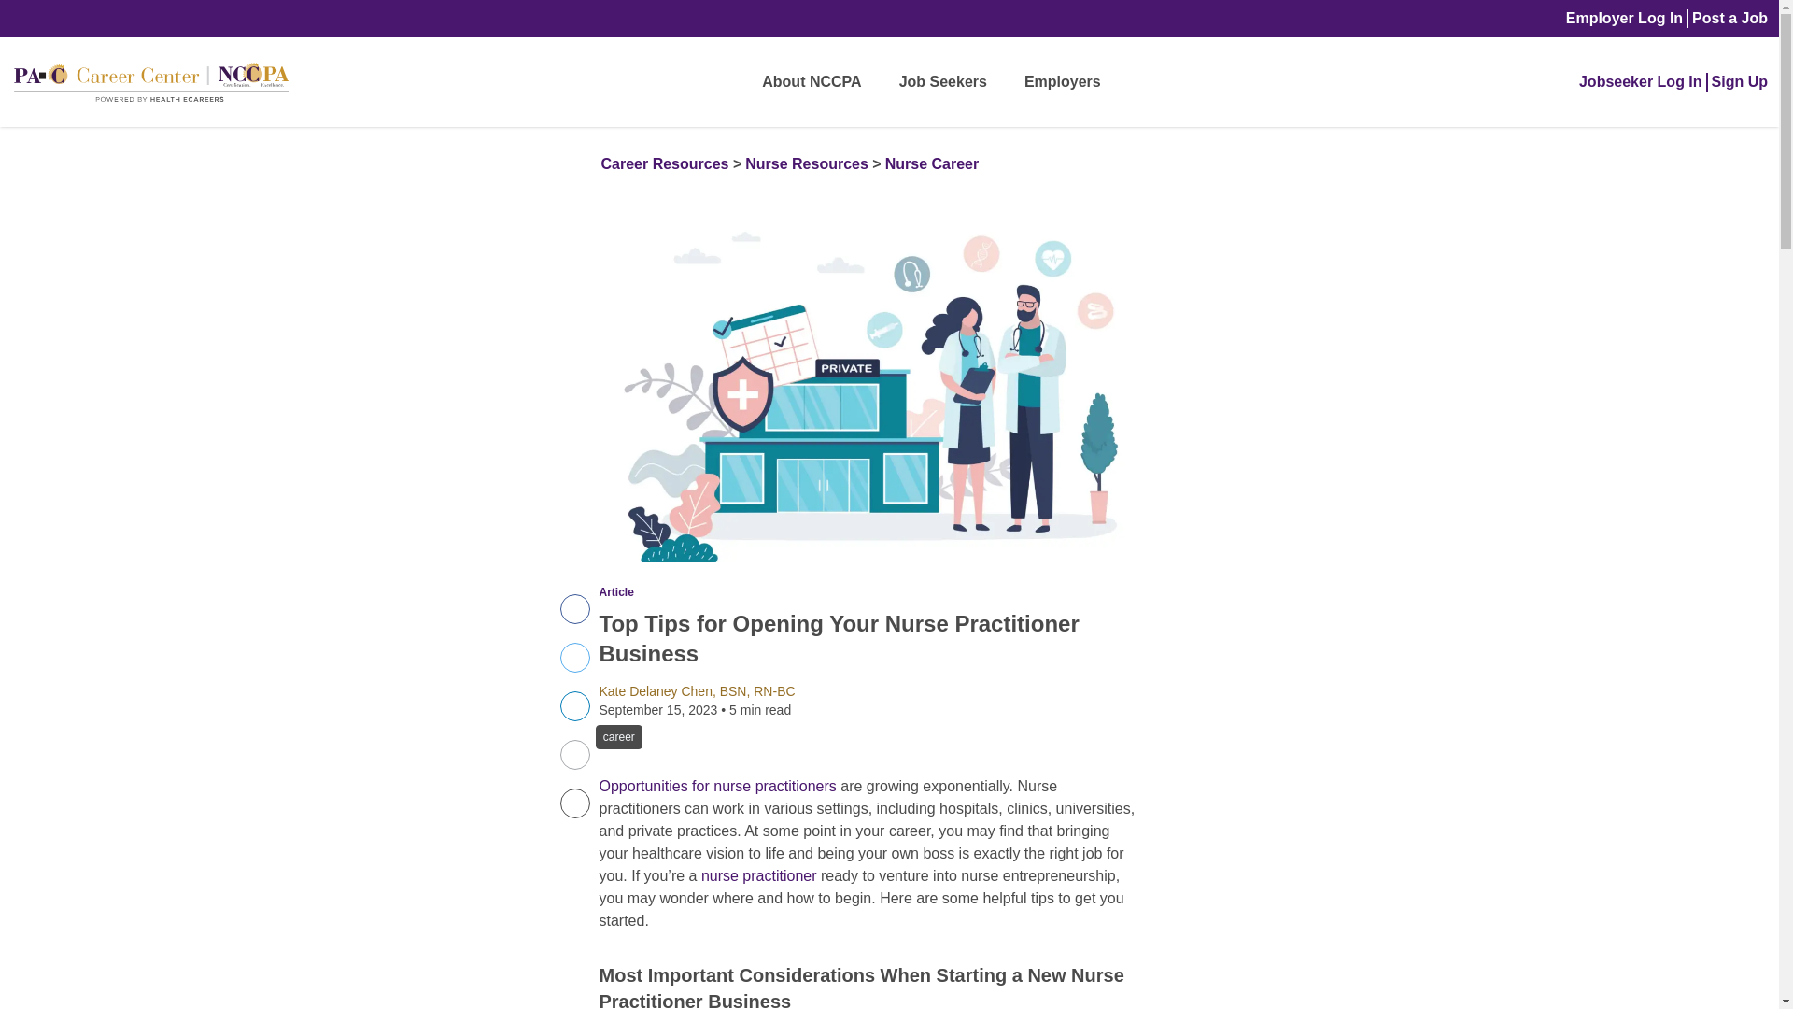  Describe the element at coordinates (1729, 19) in the screenshot. I see `Job Seekers` at that location.